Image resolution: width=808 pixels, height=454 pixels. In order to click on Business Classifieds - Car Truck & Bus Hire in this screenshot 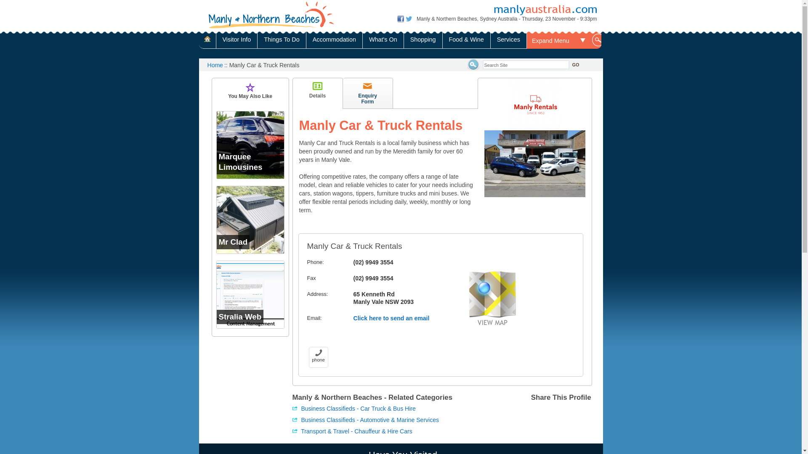, I will do `click(385, 409)`.